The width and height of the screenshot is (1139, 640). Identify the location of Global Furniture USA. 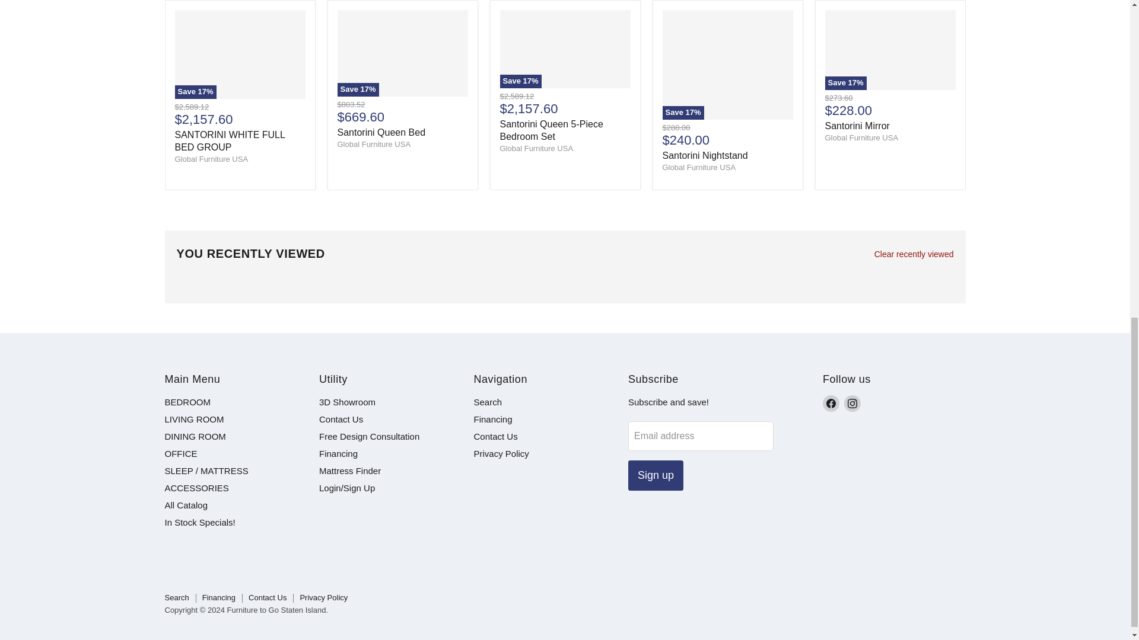
(374, 144).